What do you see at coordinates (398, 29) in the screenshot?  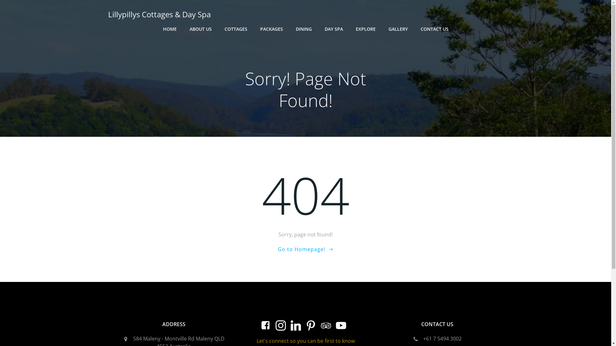 I see `GALLERY` at bounding box center [398, 29].